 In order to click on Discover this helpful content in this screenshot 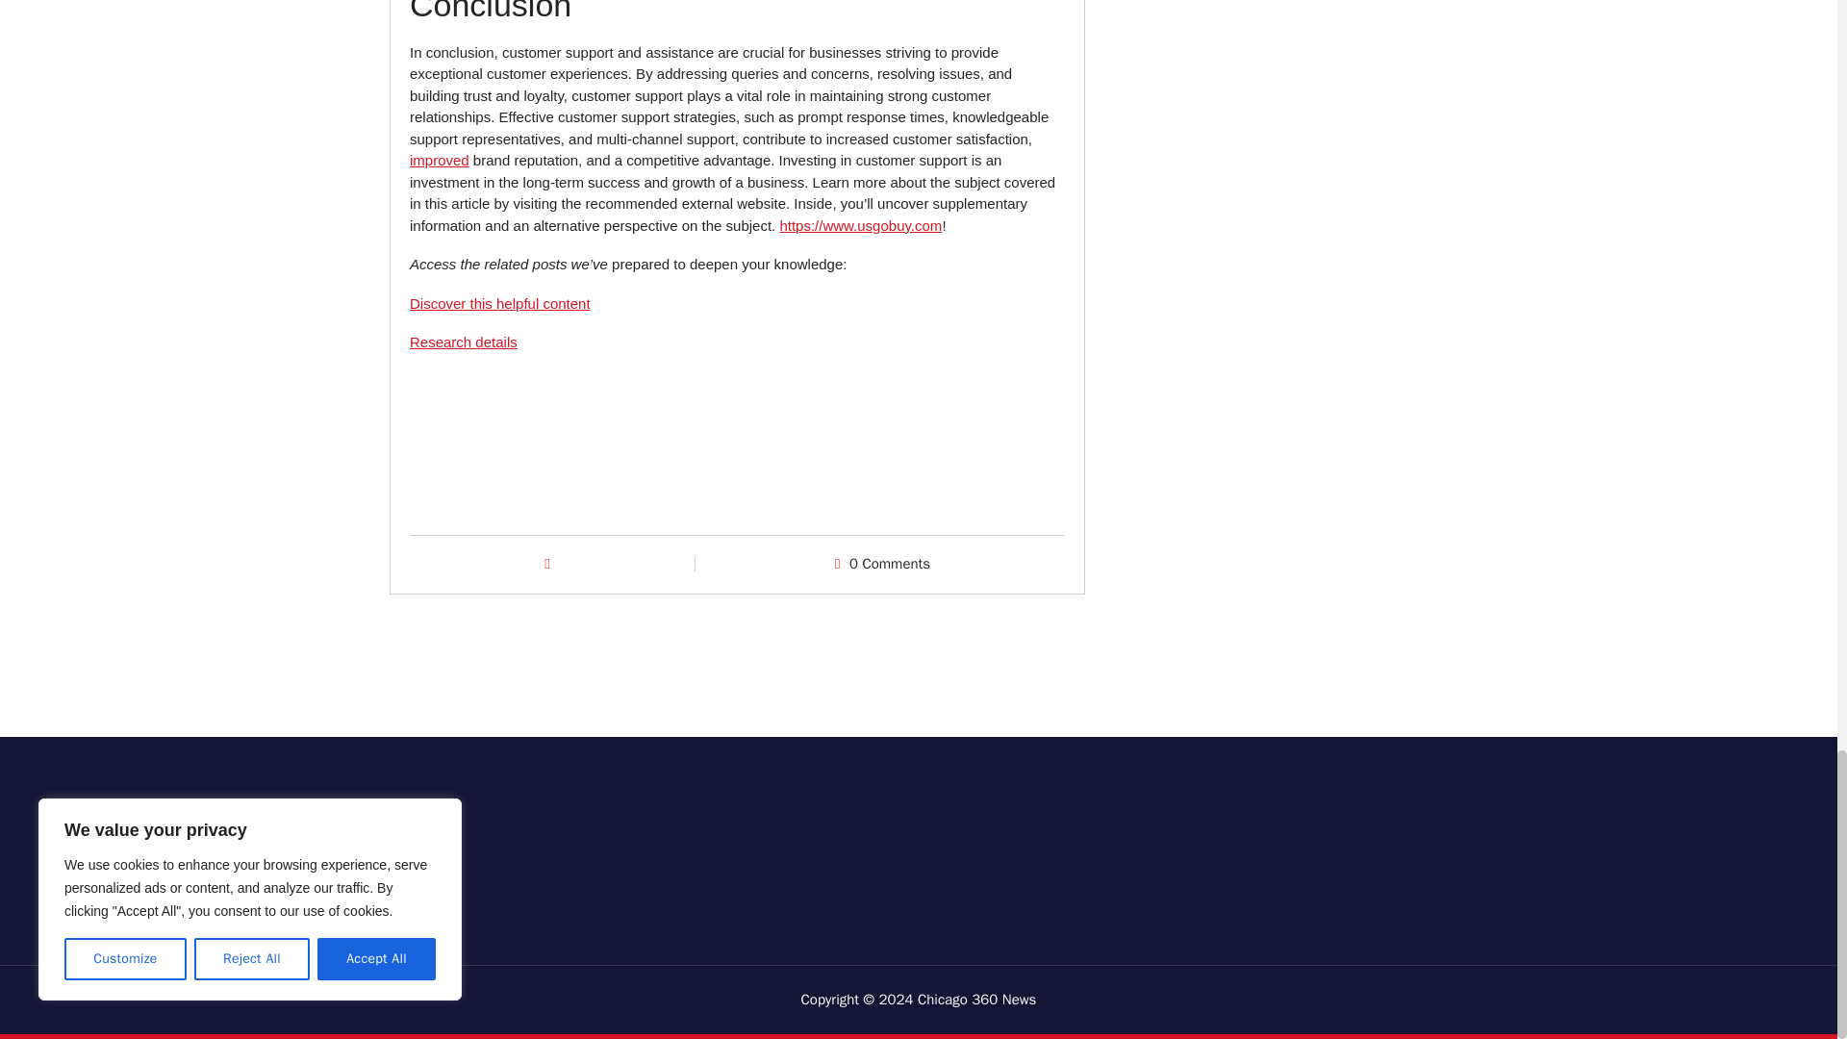, I will do `click(500, 303)`.